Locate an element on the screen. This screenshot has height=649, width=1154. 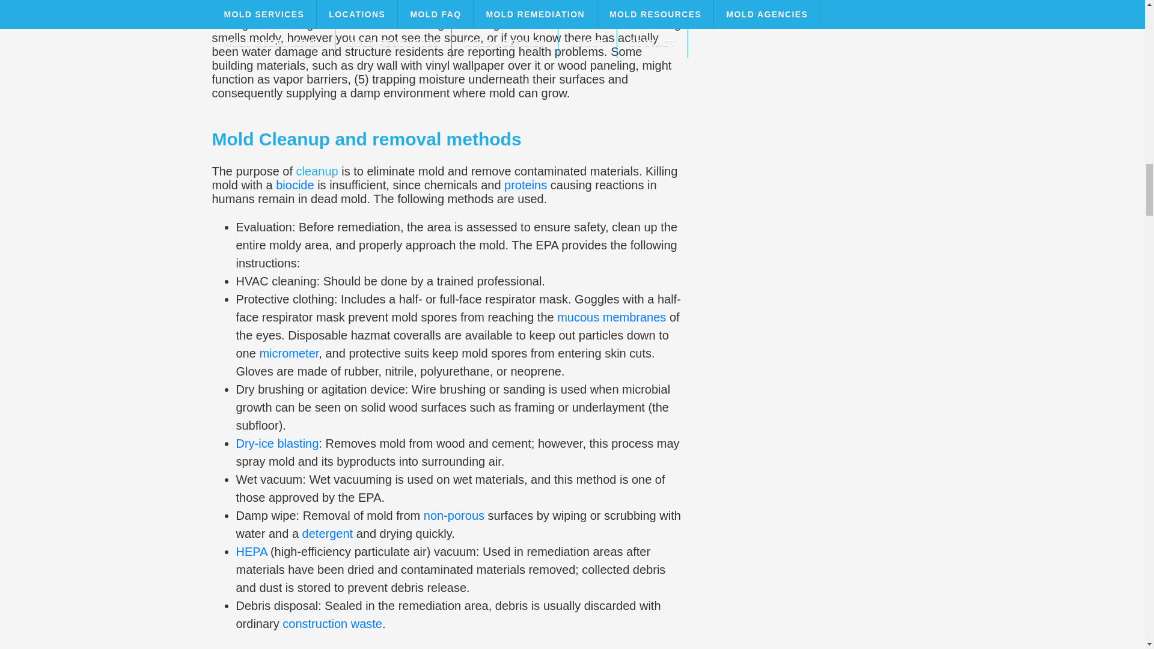
Protein is located at coordinates (525, 185).